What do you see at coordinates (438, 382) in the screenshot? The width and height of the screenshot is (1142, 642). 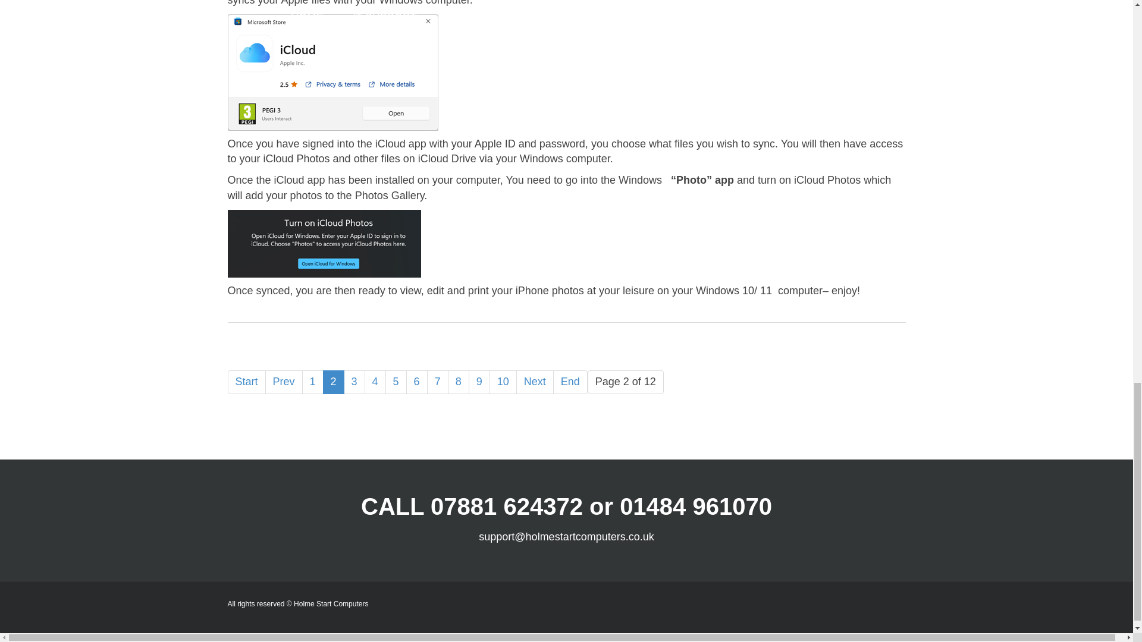 I see `7` at bounding box center [438, 382].